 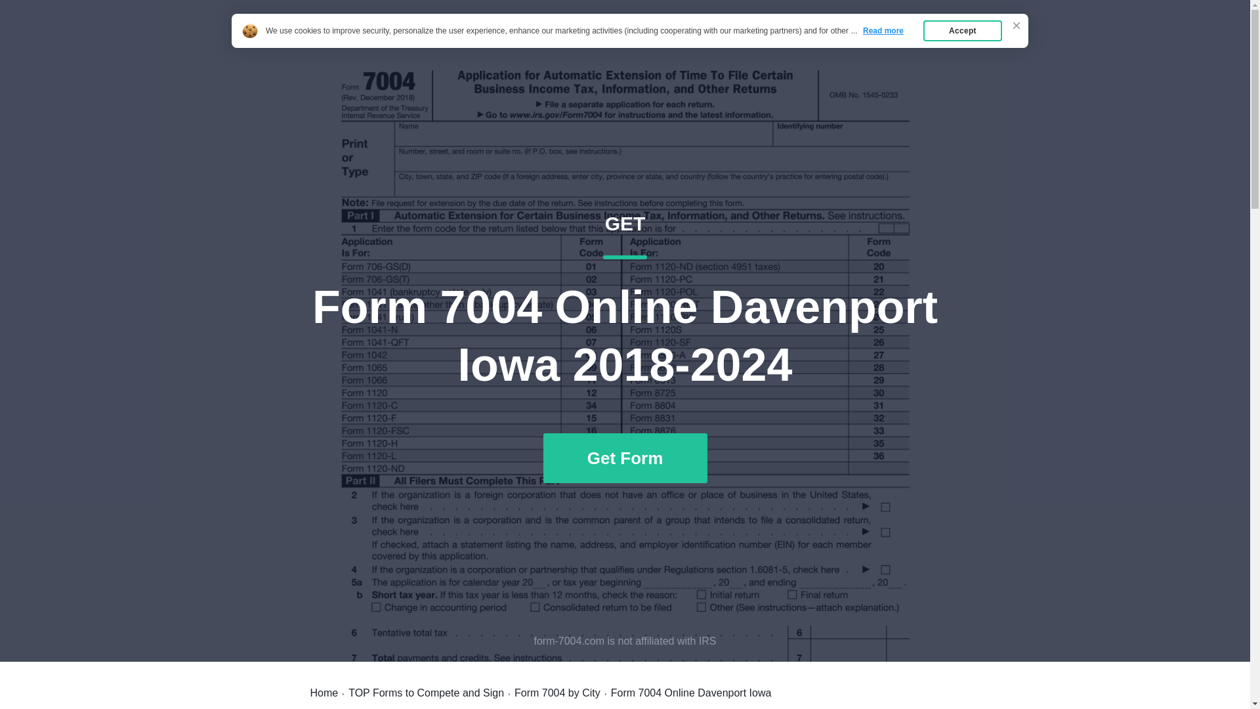 I want to click on Top Forms, so click(x=557, y=693).